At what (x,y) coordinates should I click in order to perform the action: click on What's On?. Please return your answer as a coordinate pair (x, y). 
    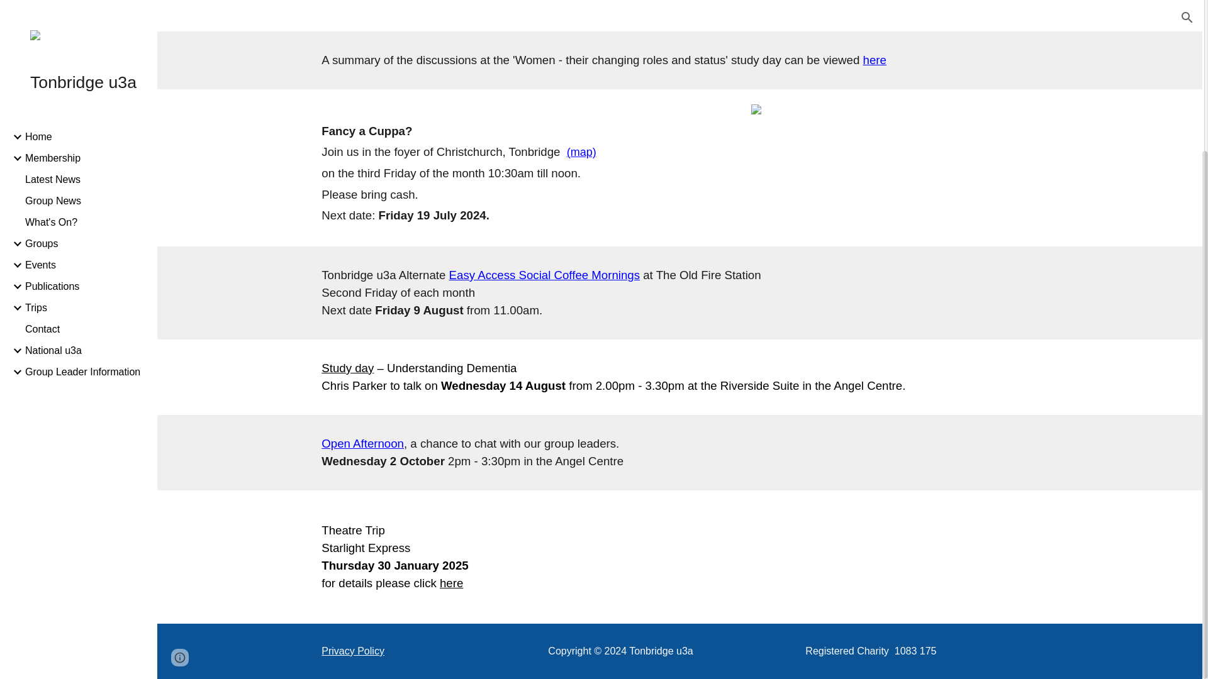
    Looking at the image, I should click on (86, 29).